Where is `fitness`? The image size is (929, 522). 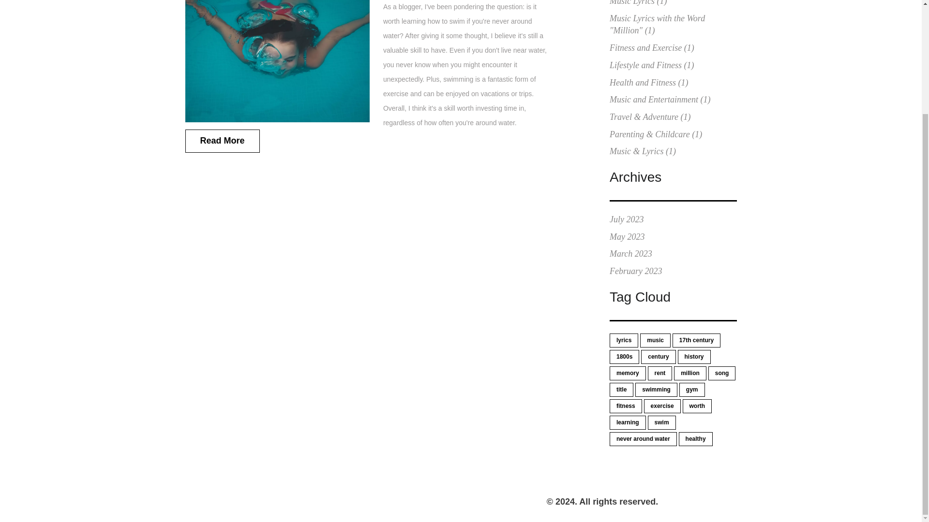 fitness is located at coordinates (625, 406).